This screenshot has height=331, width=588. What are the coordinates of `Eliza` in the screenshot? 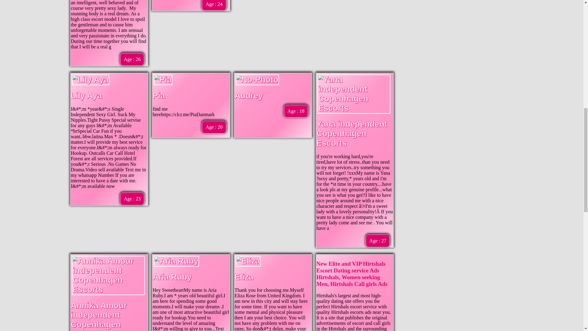 It's located at (244, 277).